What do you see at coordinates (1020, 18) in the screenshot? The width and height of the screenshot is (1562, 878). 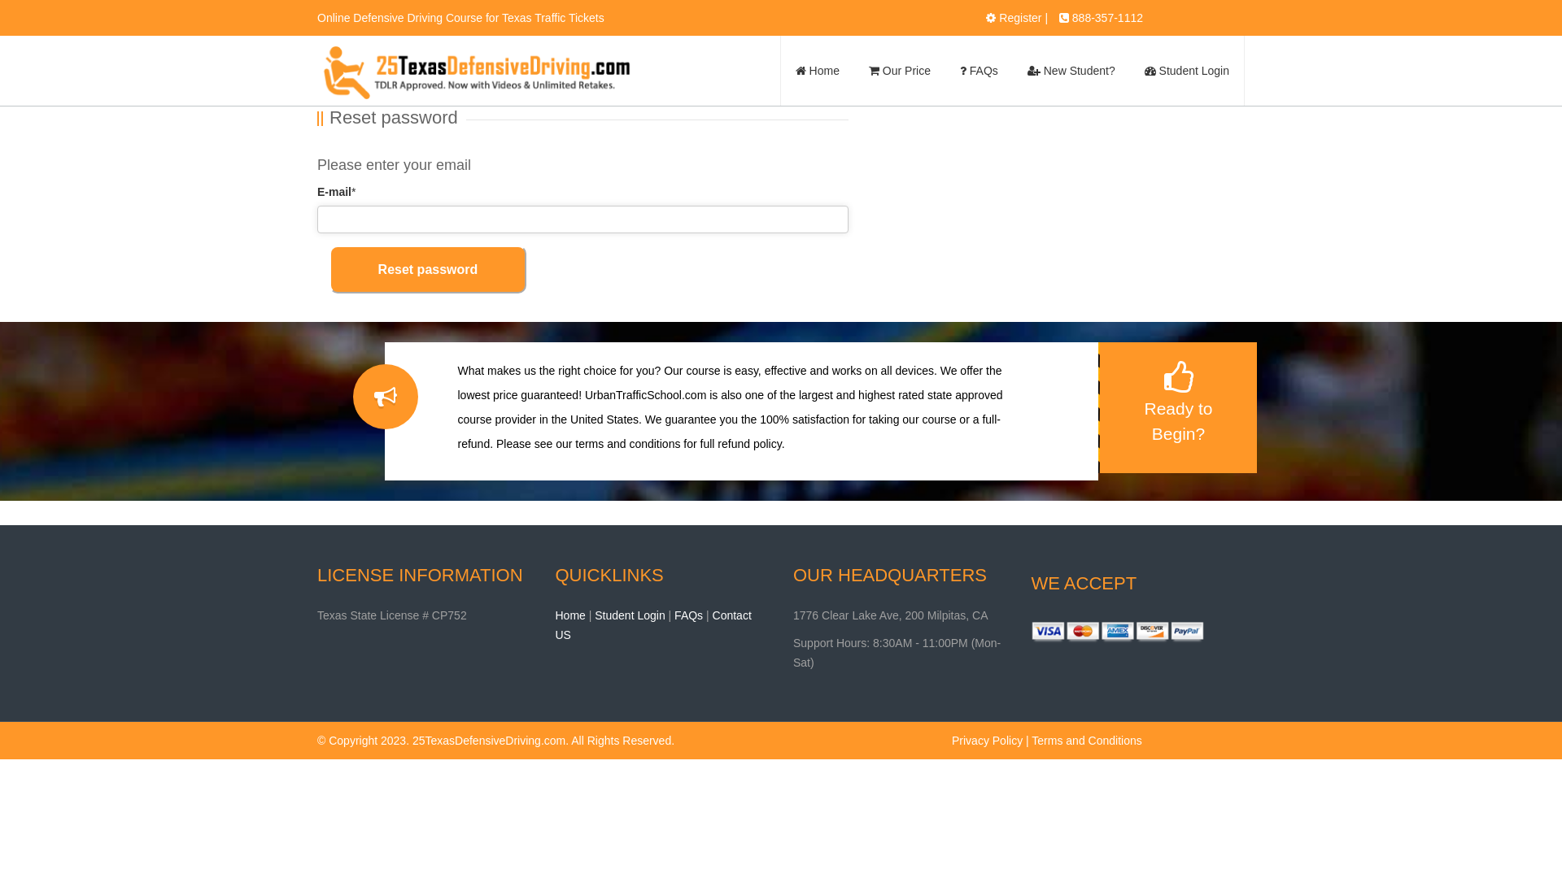 I see `Register` at bounding box center [1020, 18].